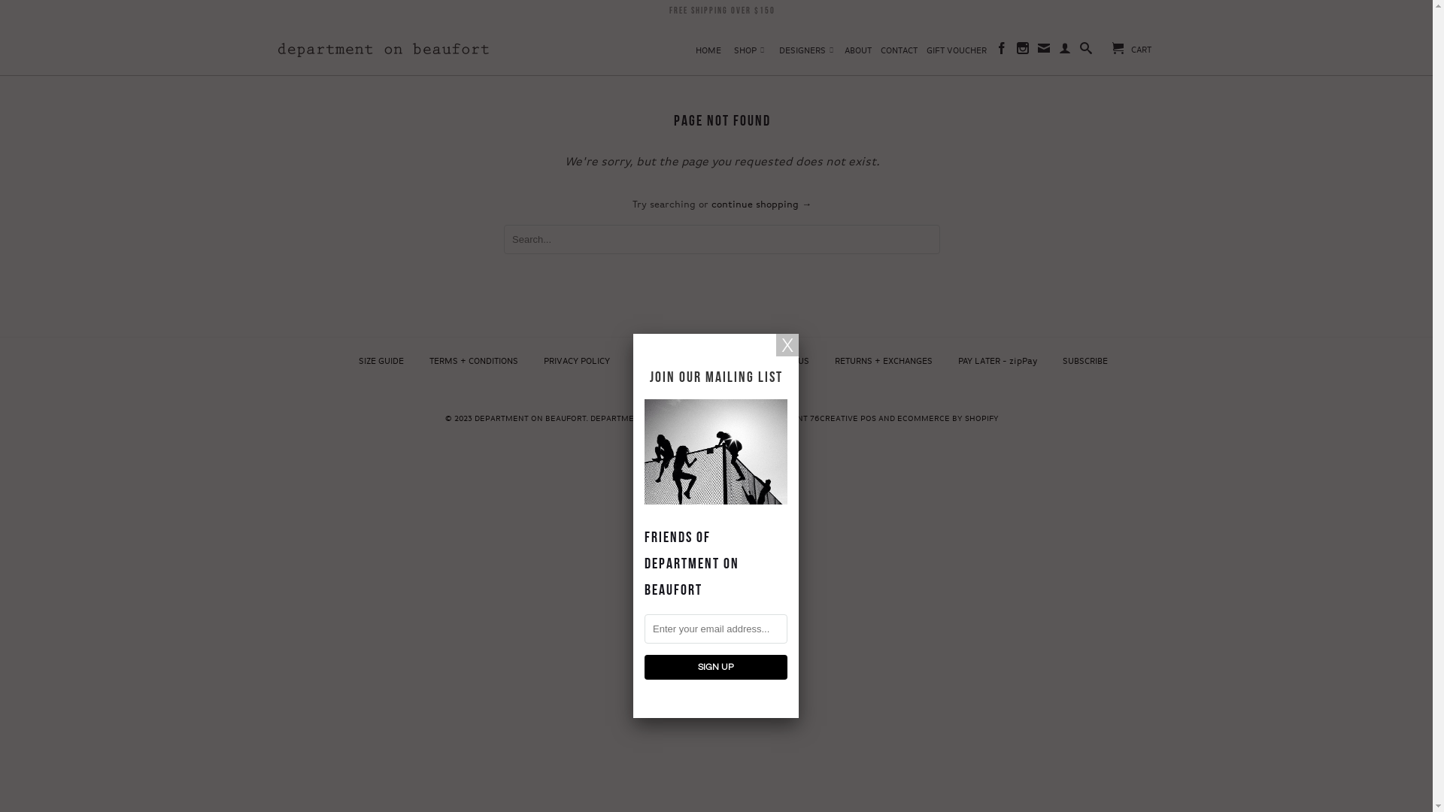 The height and width of the screenshot is (812, 1444). I want to click on DEPARTMENT ON BEAUFORT on Instagram, so click(1023, 51).